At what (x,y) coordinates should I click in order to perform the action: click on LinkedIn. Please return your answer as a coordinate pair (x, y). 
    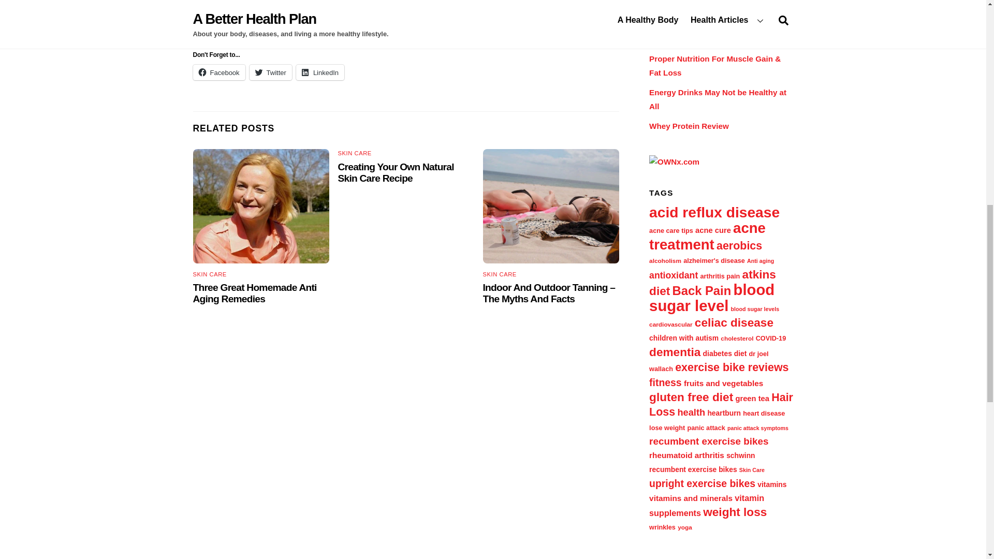
    Looking at the image, I should click on (320, 72).